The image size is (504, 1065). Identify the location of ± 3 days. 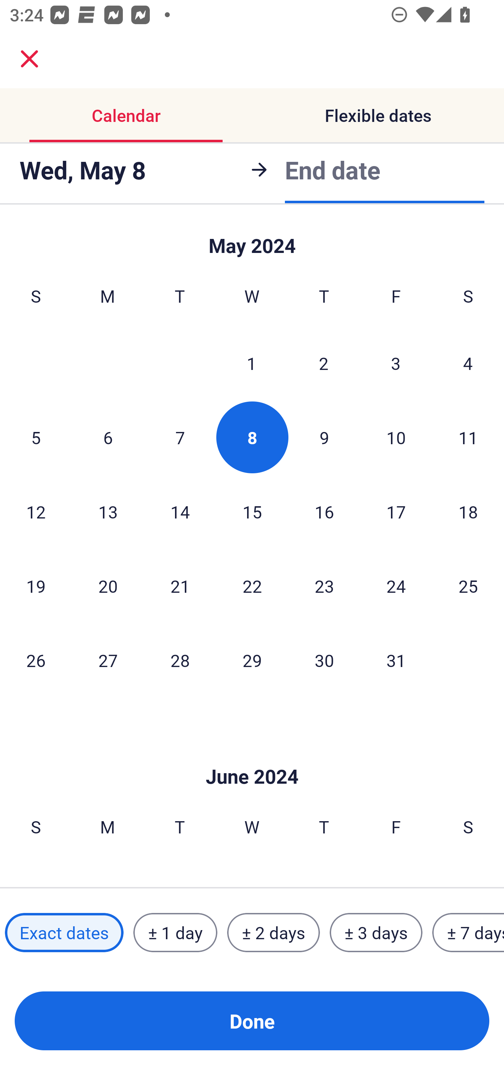
(376, 932).